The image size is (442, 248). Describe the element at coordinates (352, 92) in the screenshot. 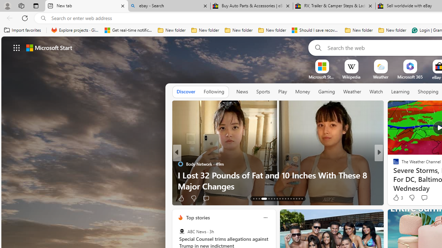

I see `Weather` at that location.